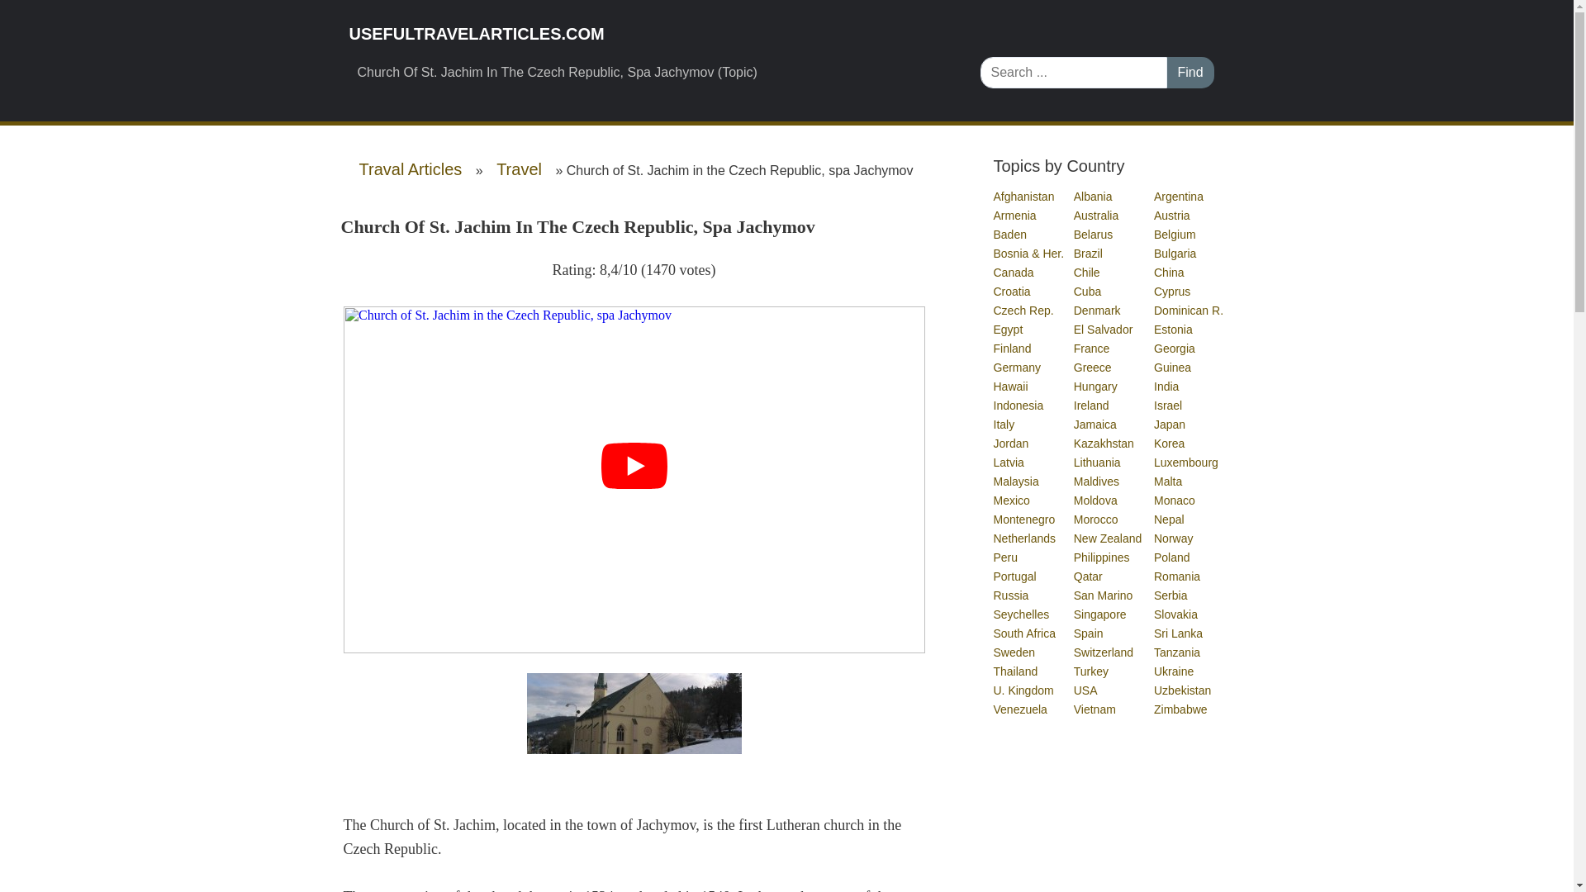 The image size is (1586, 892). I want to click on Czech Rep., so click(1023, 311).